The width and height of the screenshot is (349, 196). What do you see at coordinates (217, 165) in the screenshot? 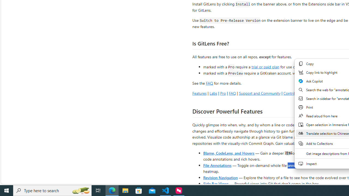
I see `File Annotations` at bounding box center [217, 165].